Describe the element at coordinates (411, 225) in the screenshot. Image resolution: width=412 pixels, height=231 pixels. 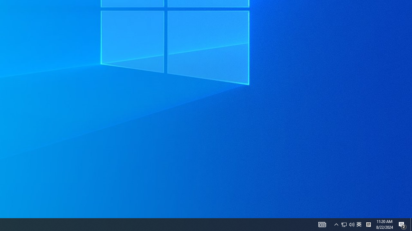
I see `User Promoted Notification Area` at that location.